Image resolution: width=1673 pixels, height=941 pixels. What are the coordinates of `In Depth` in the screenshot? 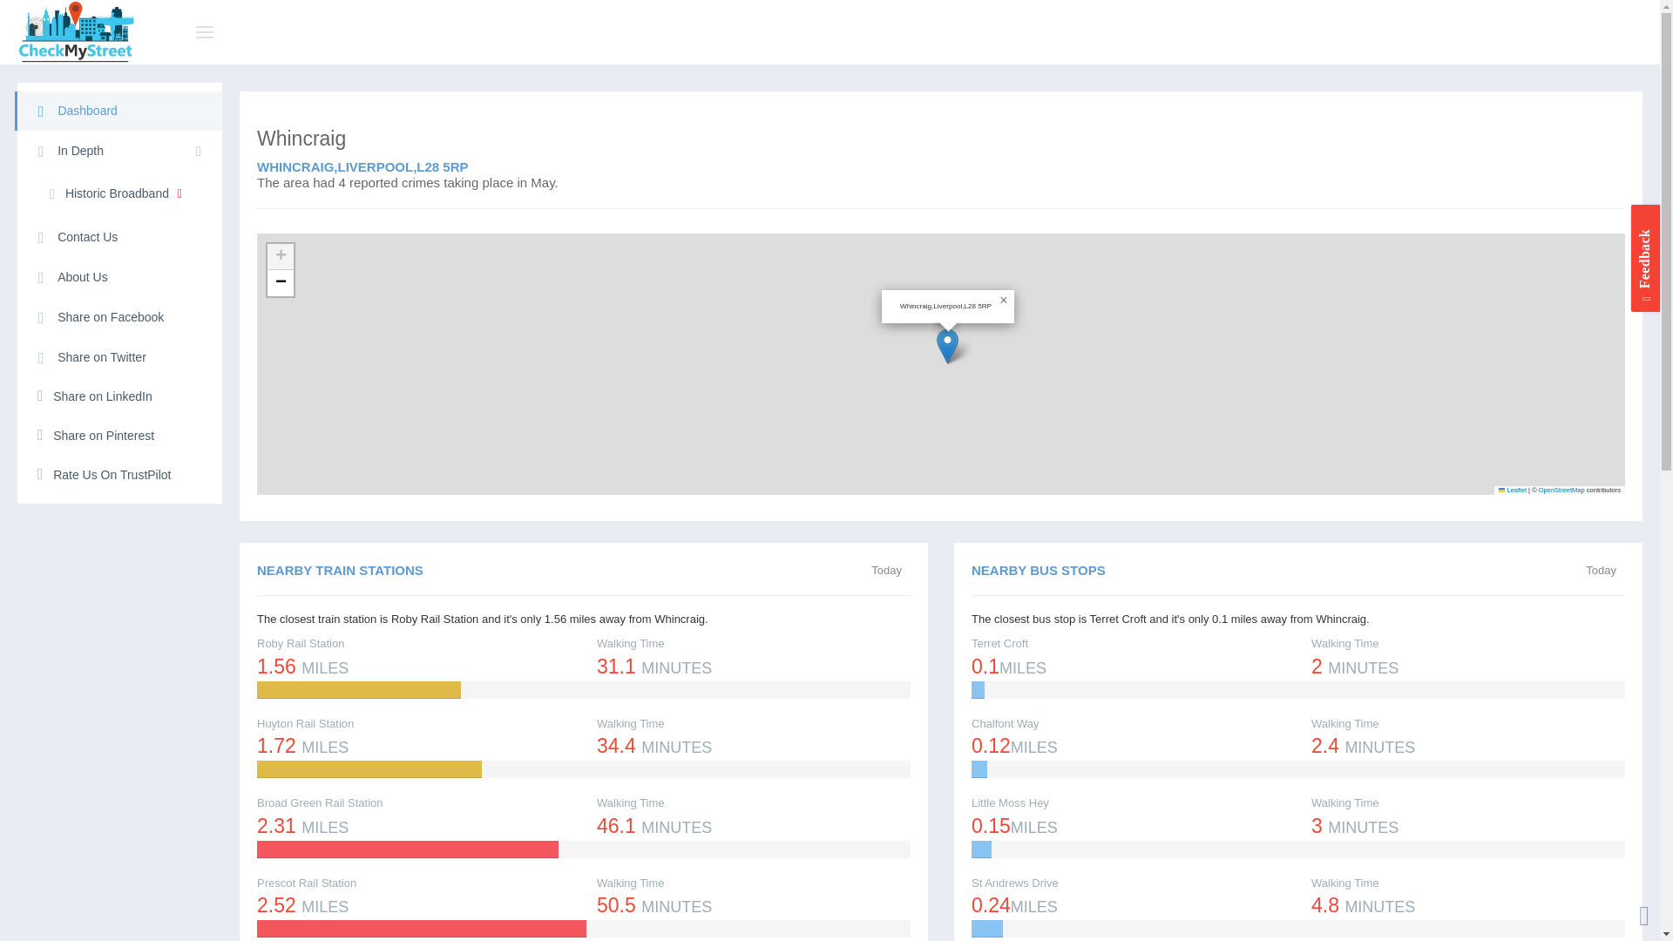 It's located at (119, 151).